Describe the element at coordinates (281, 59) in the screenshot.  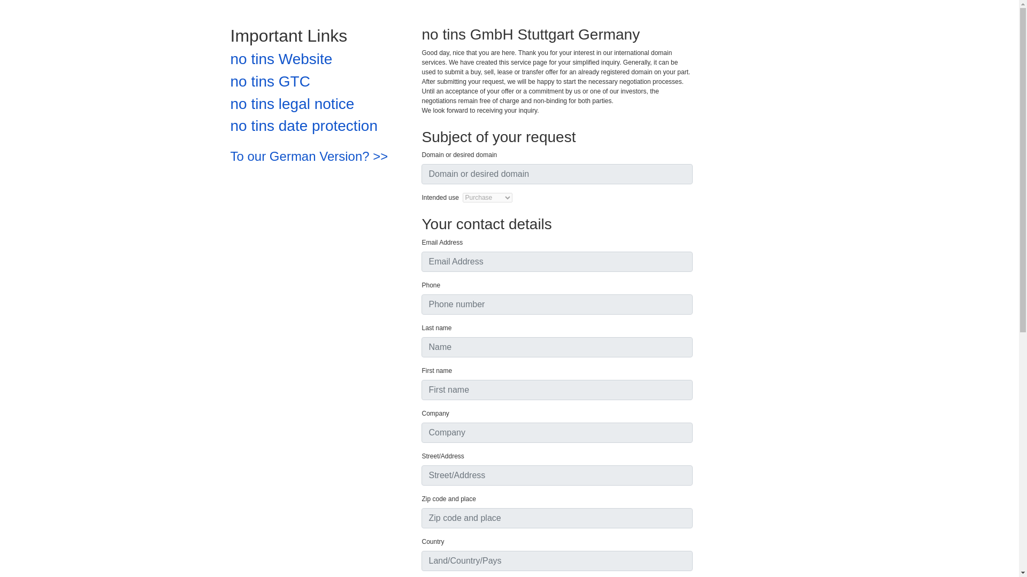
I see `no tins Website` at that location.